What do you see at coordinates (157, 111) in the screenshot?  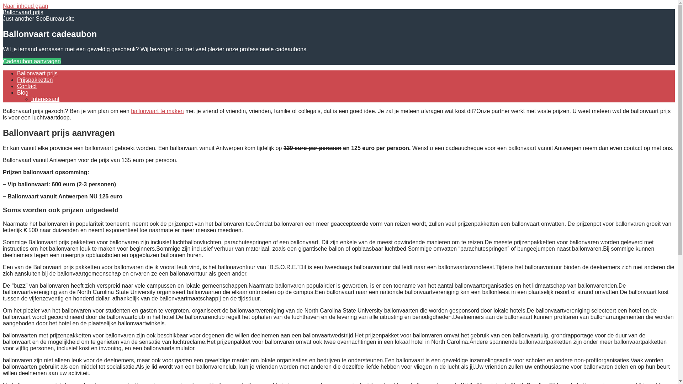 I see `ballonvaart te maken` at bounding box center [157, 111].